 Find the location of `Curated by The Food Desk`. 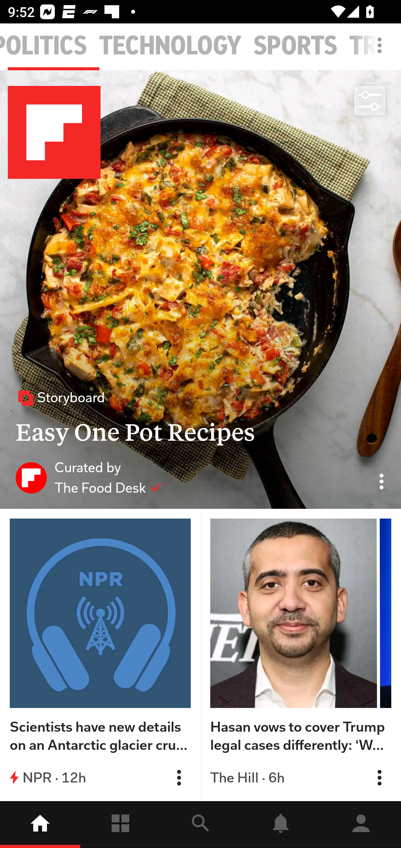

Curated by The Food Desk is located at coordinates (89, 477).